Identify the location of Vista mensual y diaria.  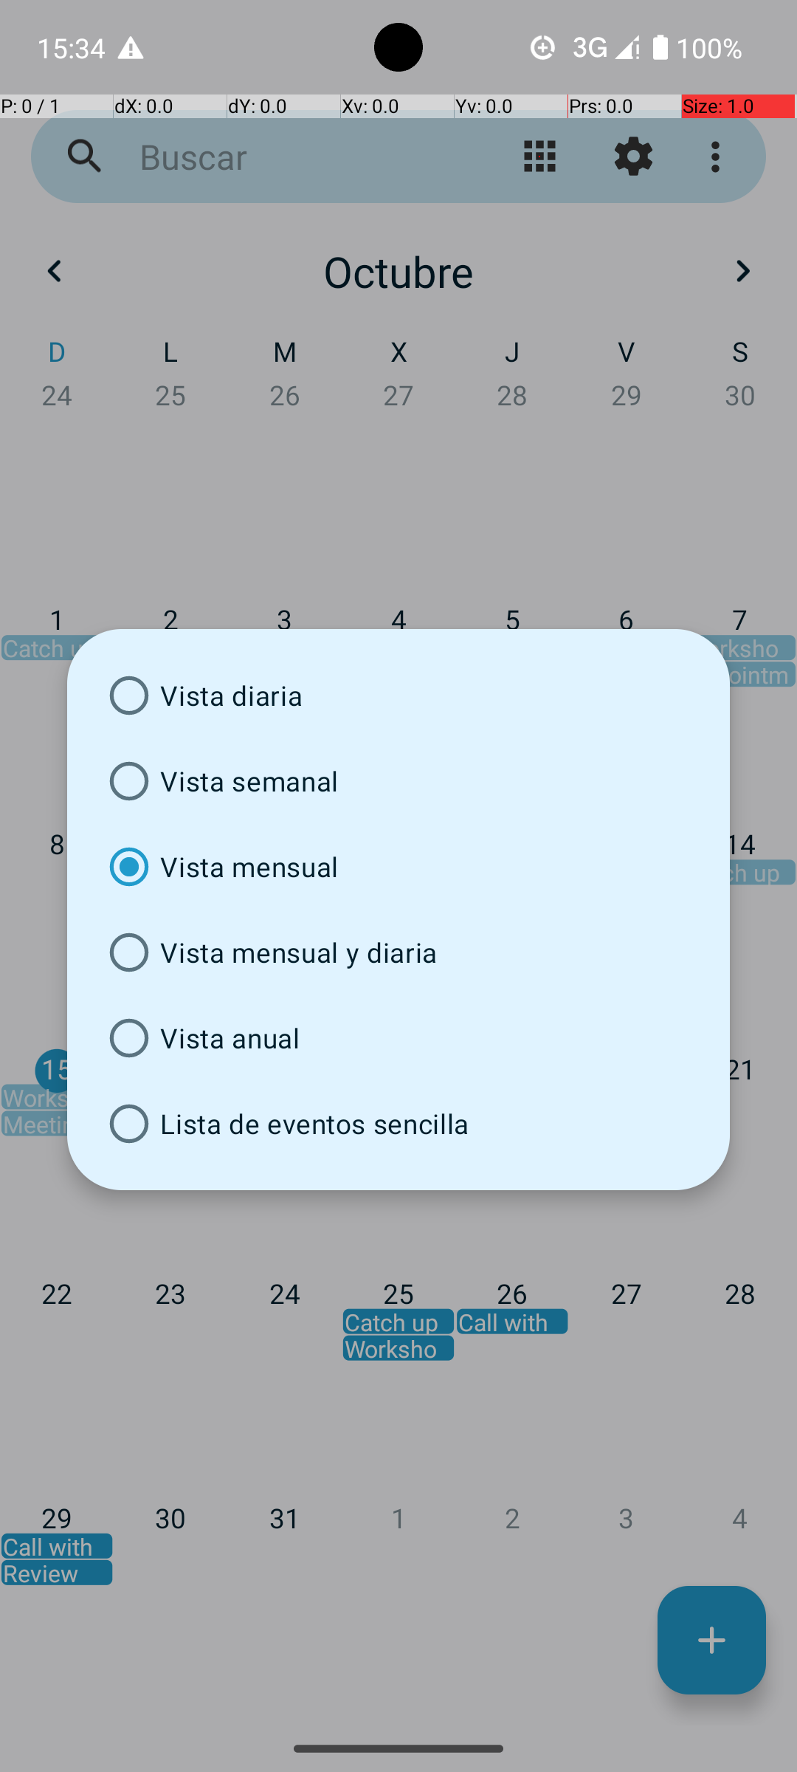
(398, 952).